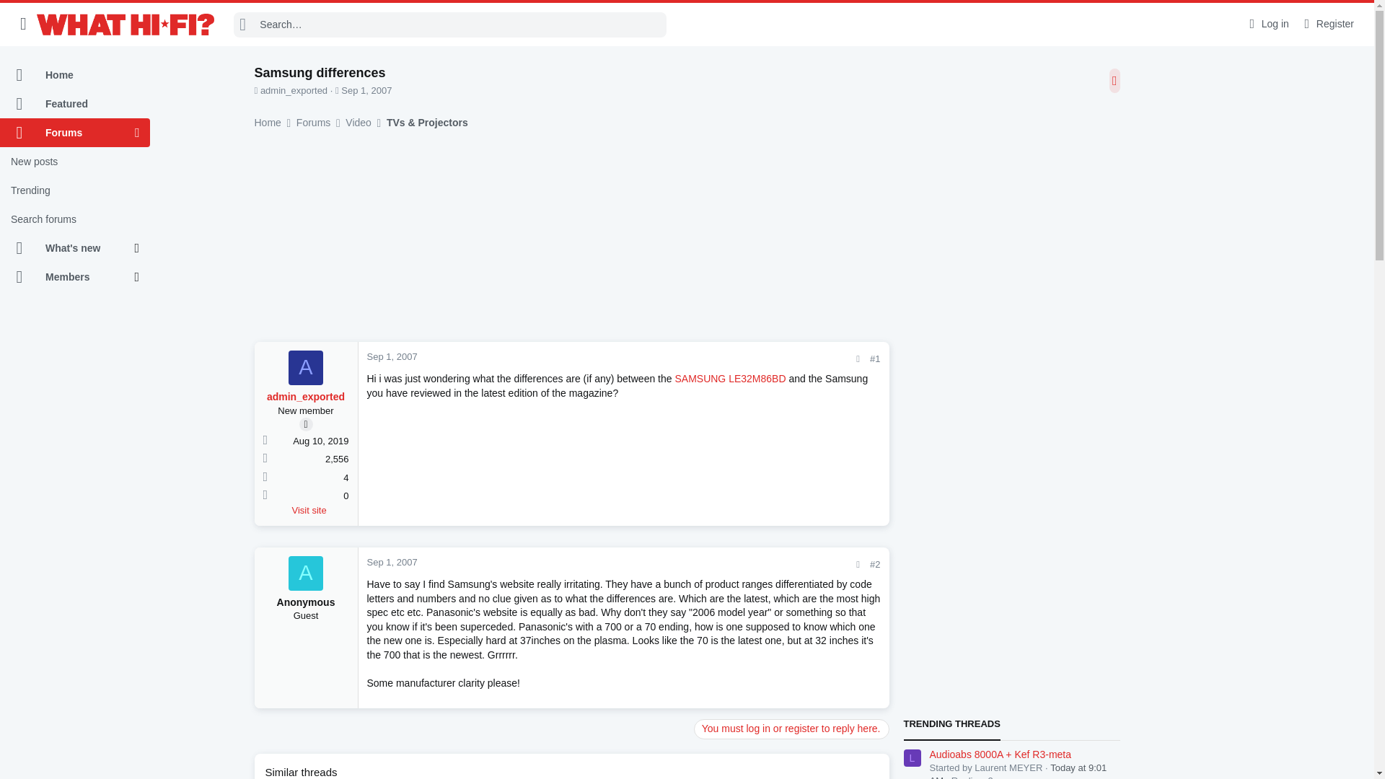 Image resolution: width=1385 pixels, height=779 pixels. Describe the element at coordinates (306, 424) in the screenshot. I see `Original poster` at that location.